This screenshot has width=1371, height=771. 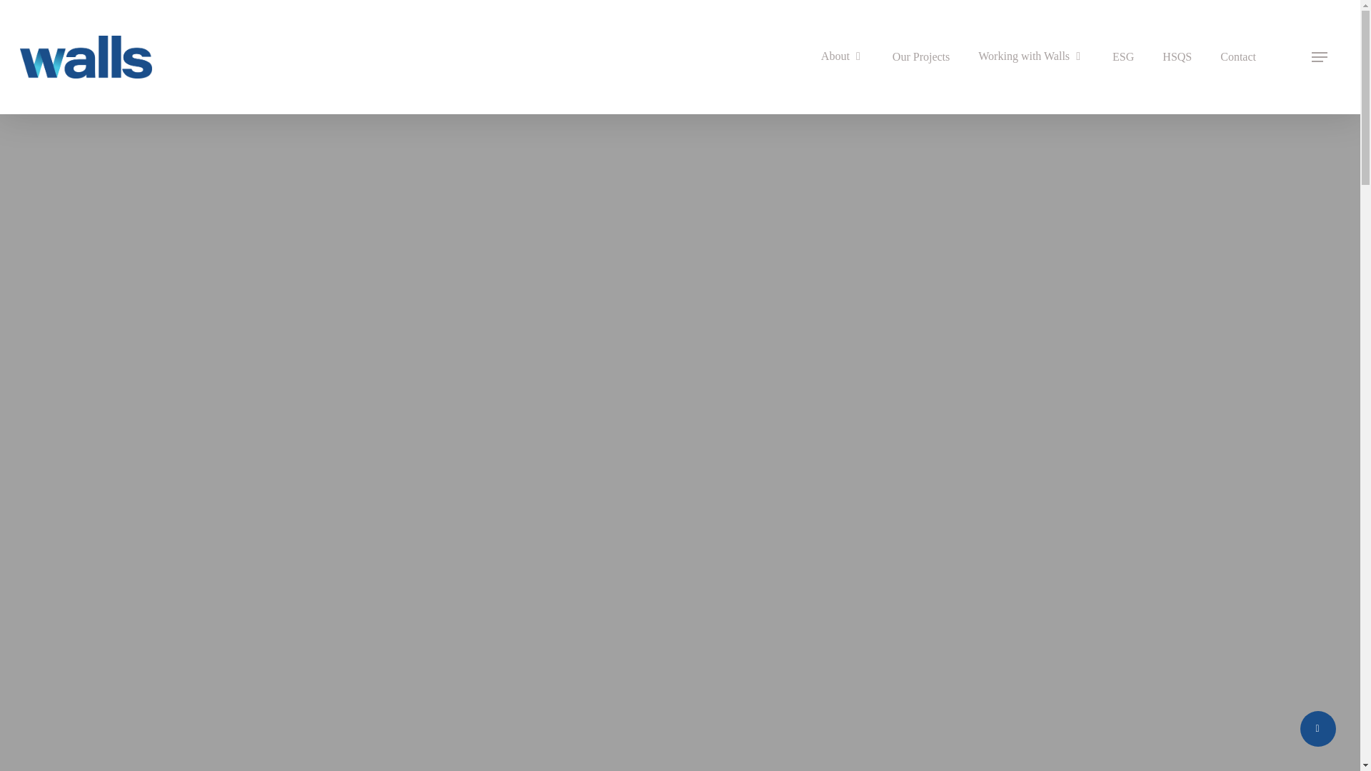 I want to click on Our Projects, so click(x=921, y=57).